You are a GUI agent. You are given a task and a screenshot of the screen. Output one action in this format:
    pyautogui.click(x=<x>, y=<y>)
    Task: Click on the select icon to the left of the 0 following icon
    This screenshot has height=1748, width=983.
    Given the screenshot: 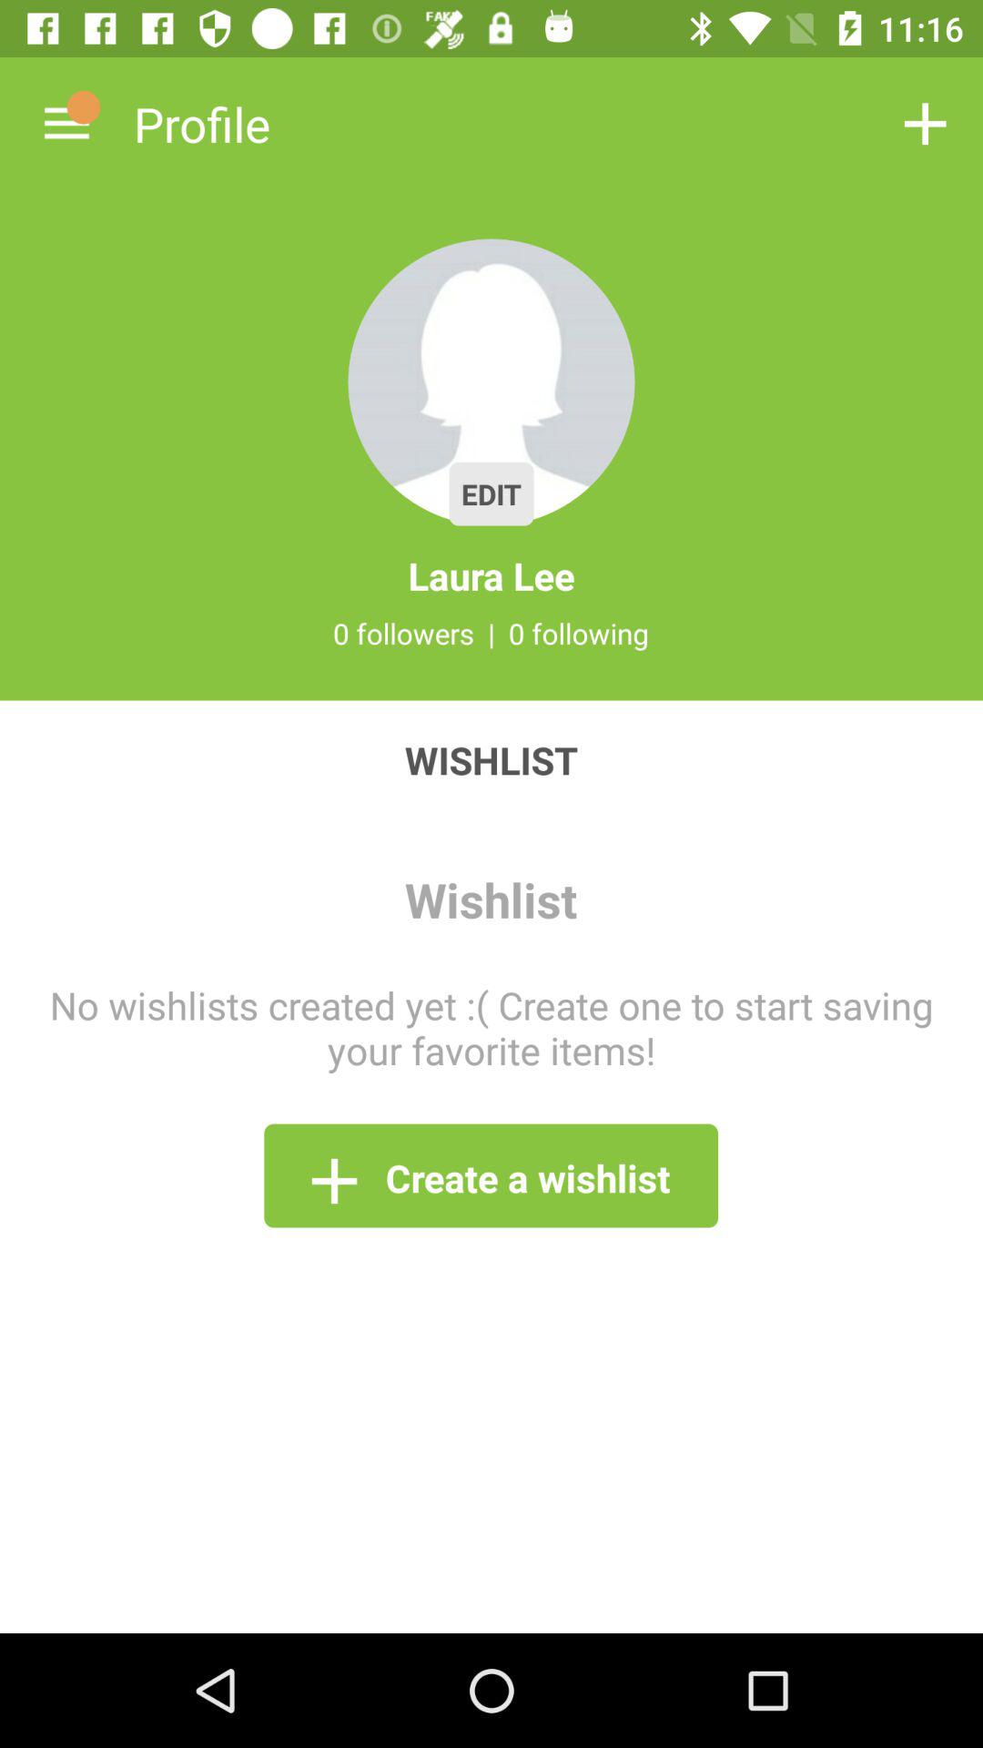 What is the action you would take?
    pyautogui.click(x=491, y=633)
    